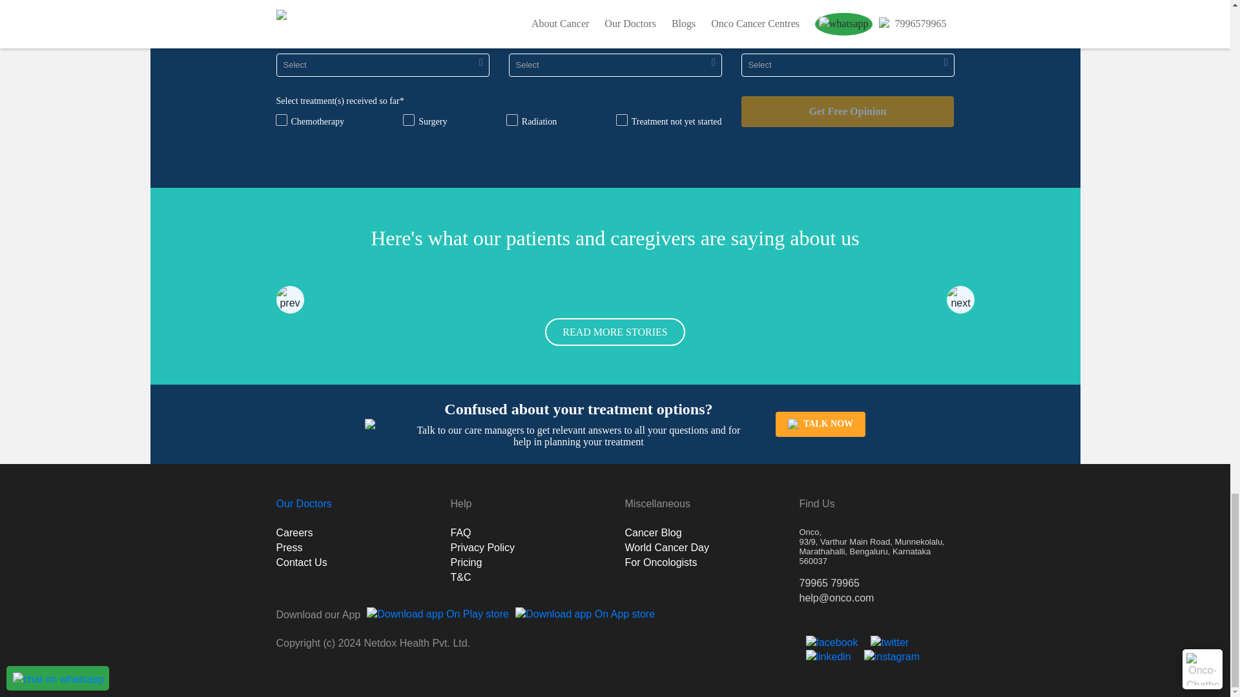  I want to click on on, so click(280, 120).